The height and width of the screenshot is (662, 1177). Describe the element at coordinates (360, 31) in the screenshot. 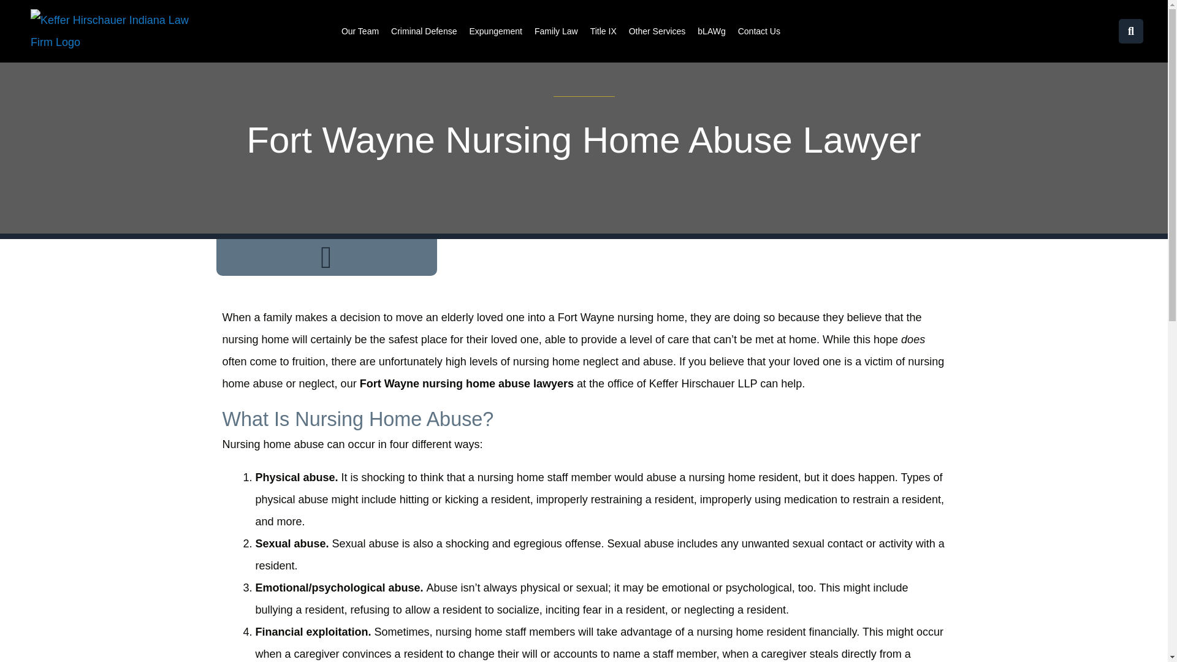

I see `Our Team` at that location.